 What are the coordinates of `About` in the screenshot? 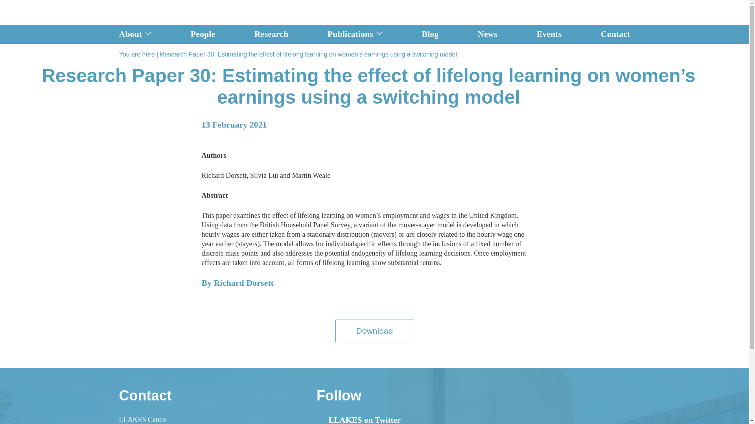 It's located at (130, 34).